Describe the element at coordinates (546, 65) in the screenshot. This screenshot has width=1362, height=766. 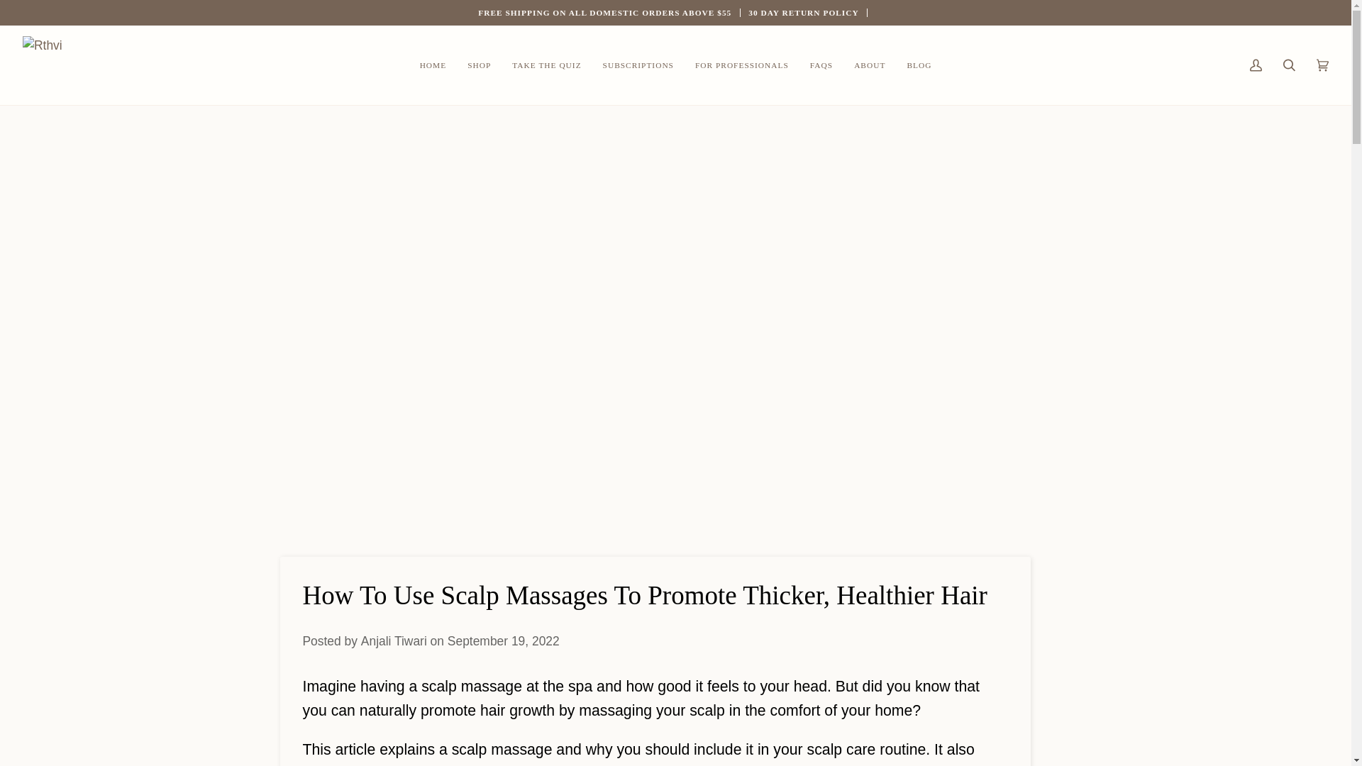
I see `TAKE THE QUIZ` at that location.